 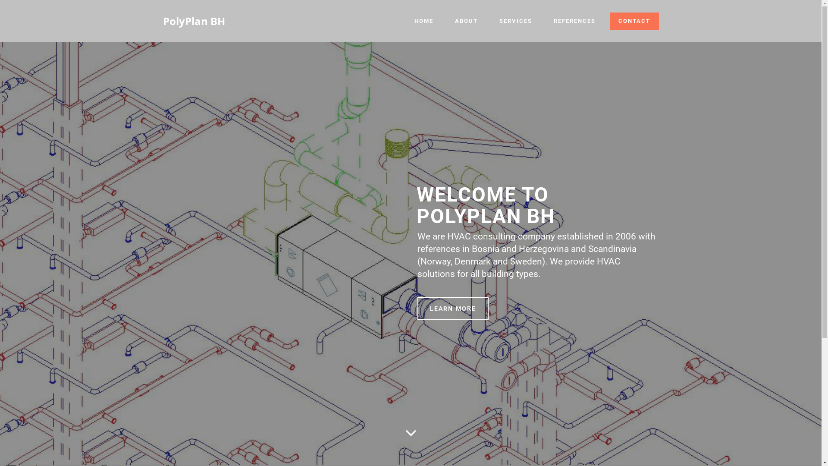 I want to click on SERVICES, so click(x=516, y=21).